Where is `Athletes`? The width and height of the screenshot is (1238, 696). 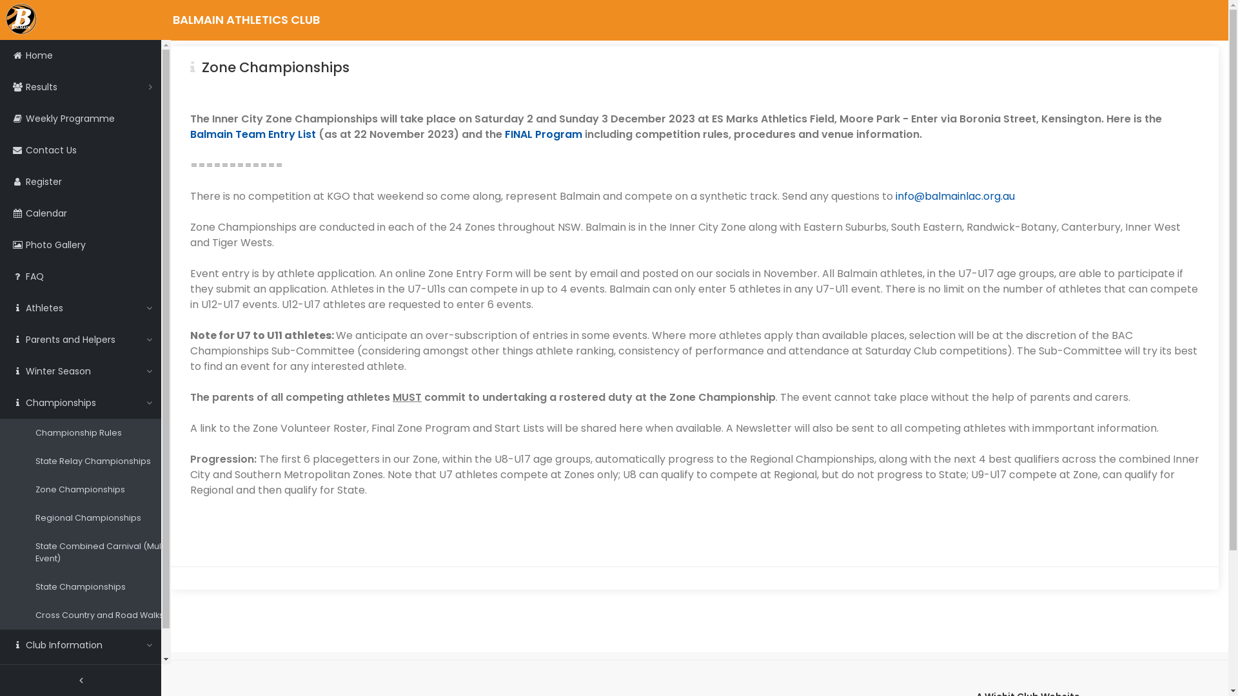 Athletes is located at coordinates (81, 308).